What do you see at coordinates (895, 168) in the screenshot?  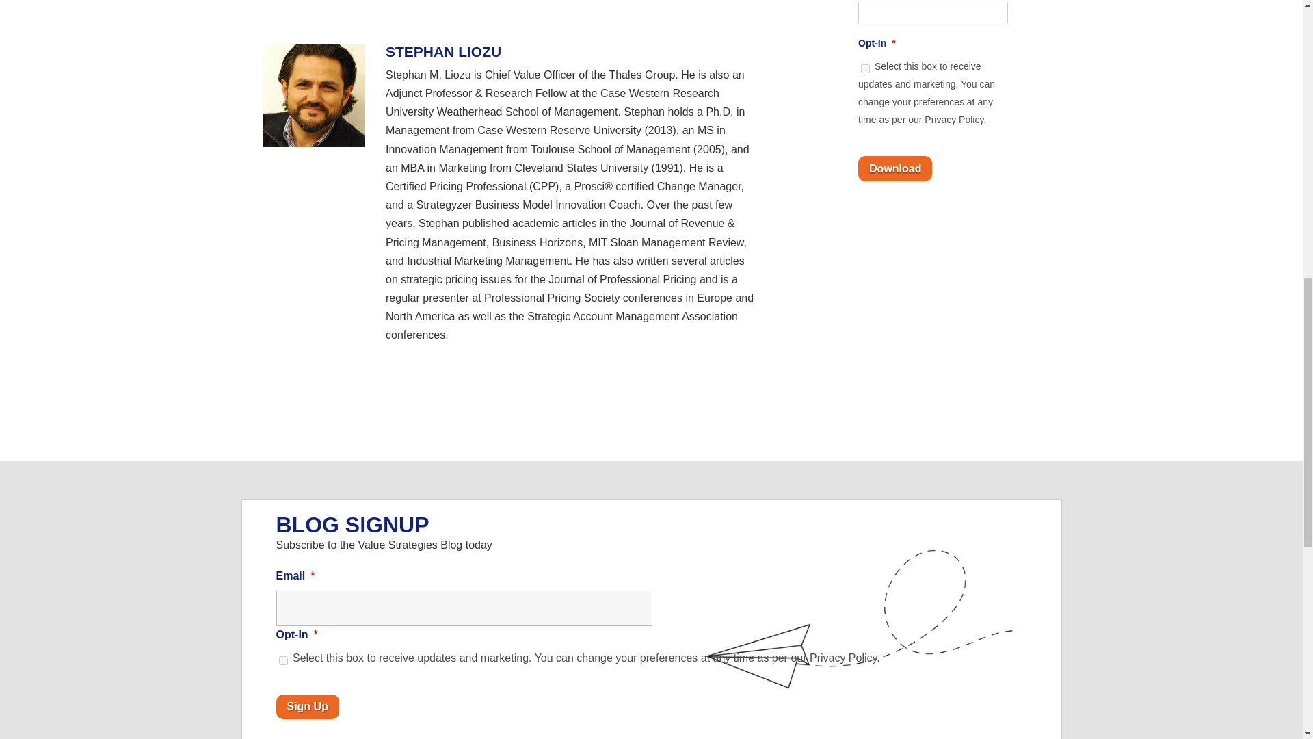 I see `Download` at bounding box center [895, 168].